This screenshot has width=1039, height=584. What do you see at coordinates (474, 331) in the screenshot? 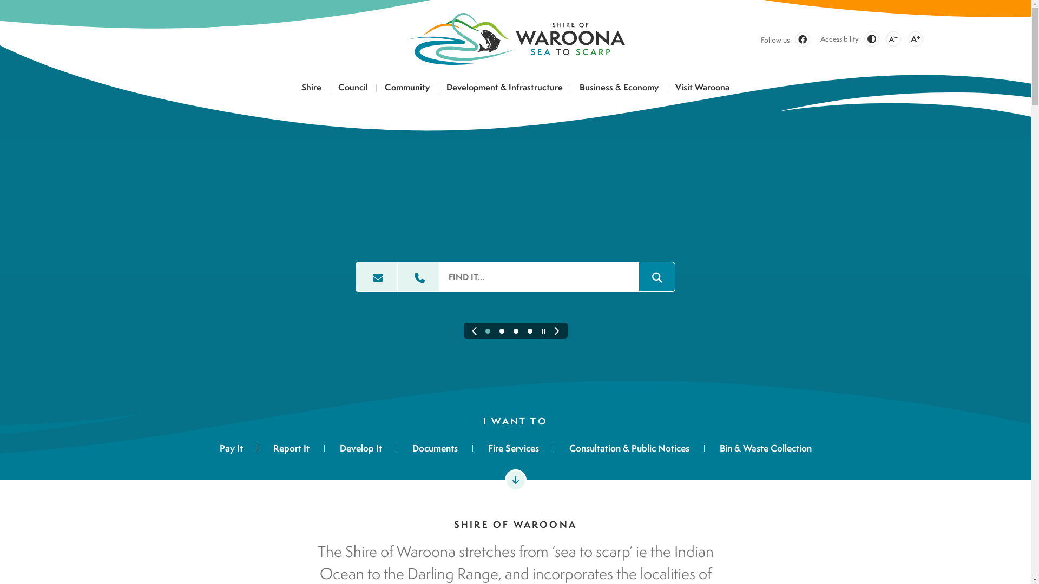
I see `Previous Slide` at bounding box center [474, 331].